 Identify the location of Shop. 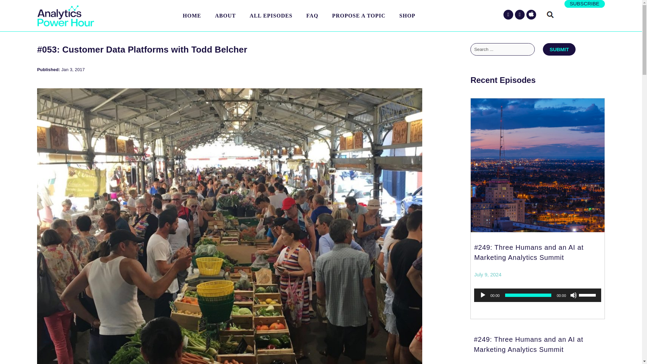
(407, 16).